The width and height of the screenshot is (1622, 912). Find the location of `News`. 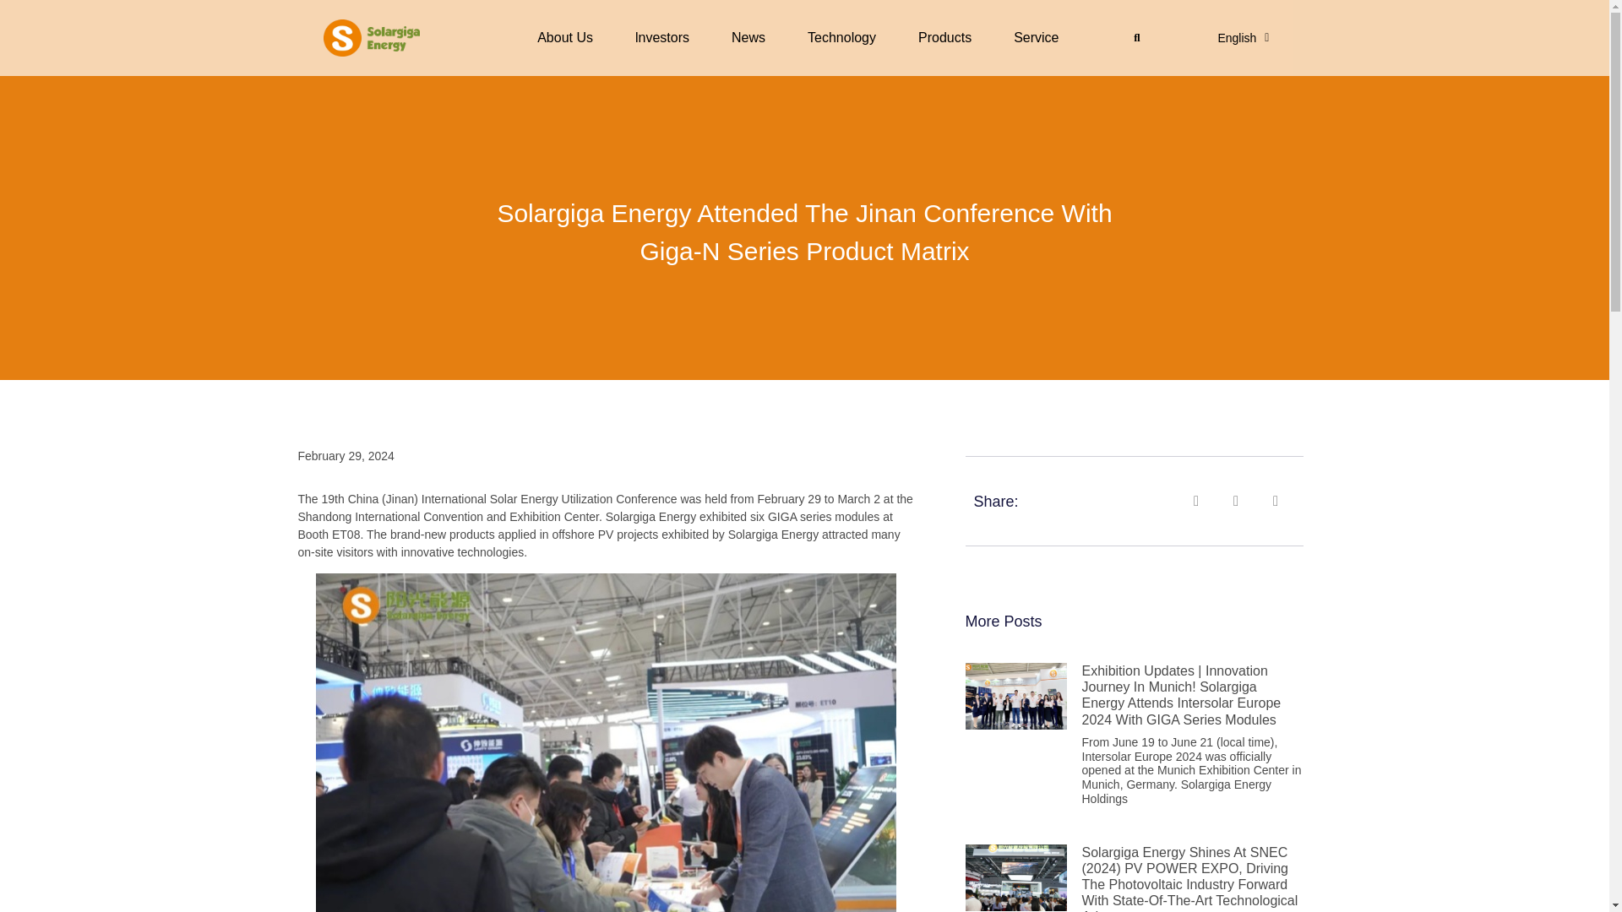

News is located at coordinates (753, 37).